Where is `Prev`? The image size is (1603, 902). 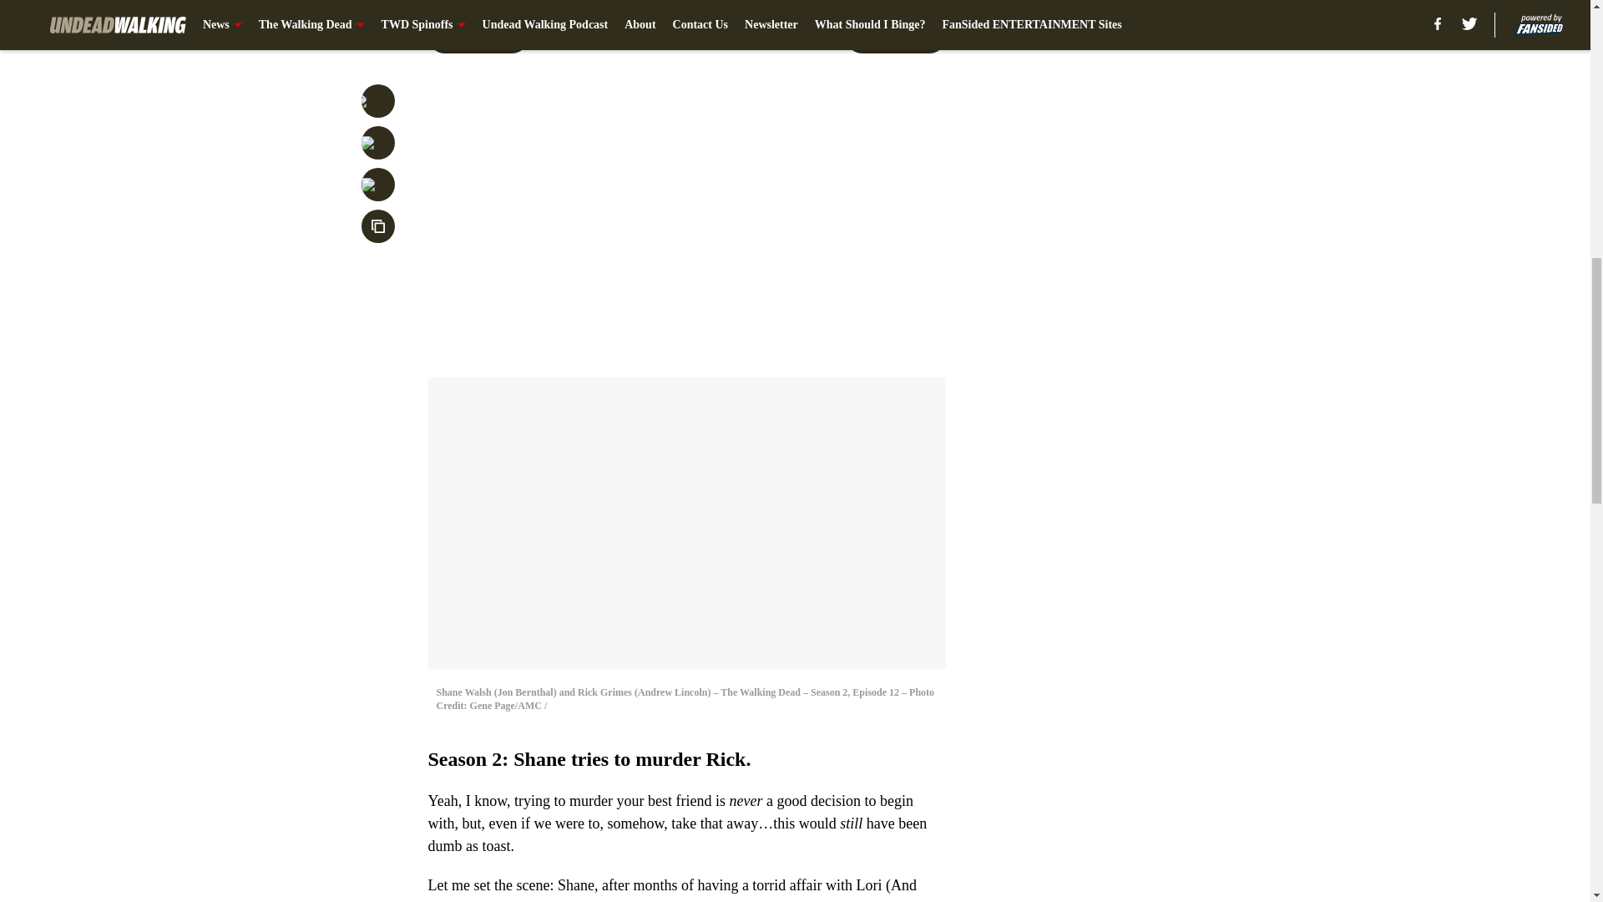
Prev is located at coordinates (478, 36).